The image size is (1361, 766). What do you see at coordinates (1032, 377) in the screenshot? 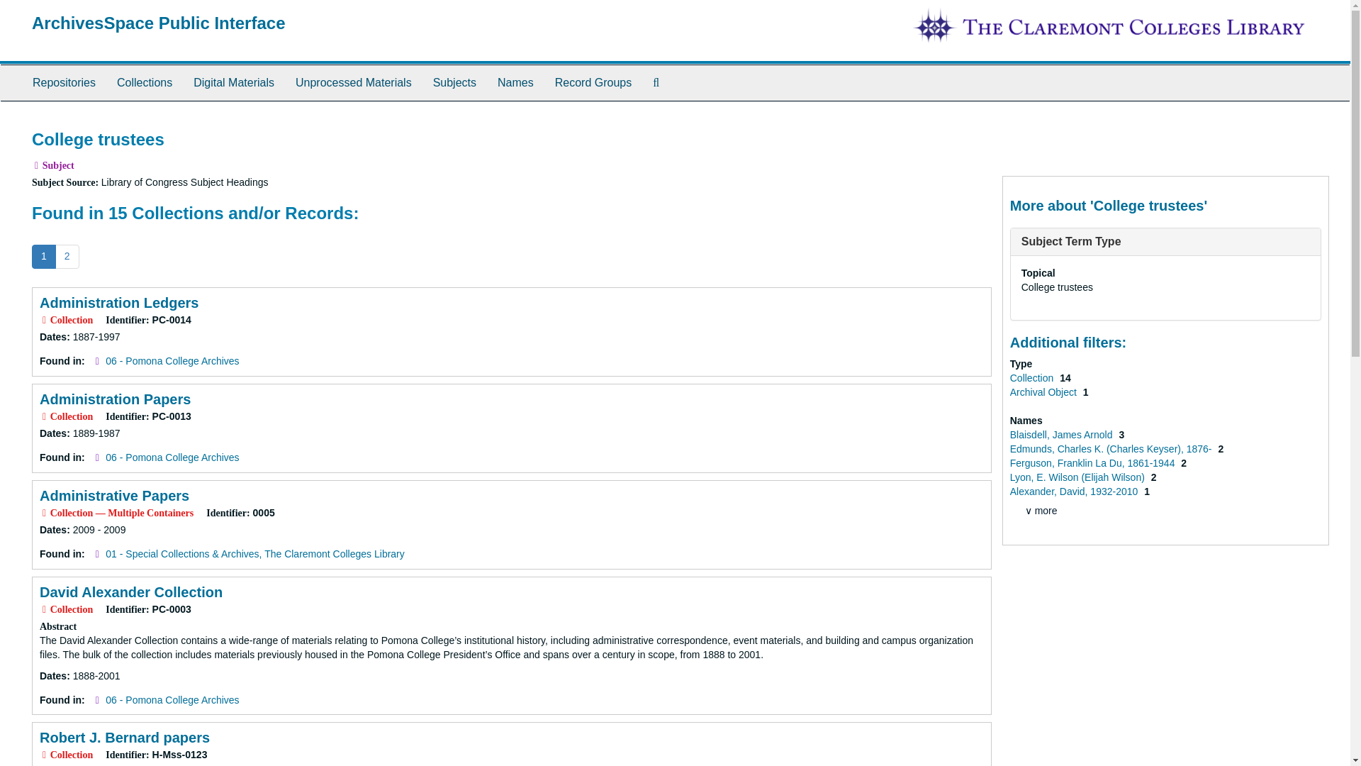
I see `Filter By 'Collection'` at bounding box center [1032, 377].